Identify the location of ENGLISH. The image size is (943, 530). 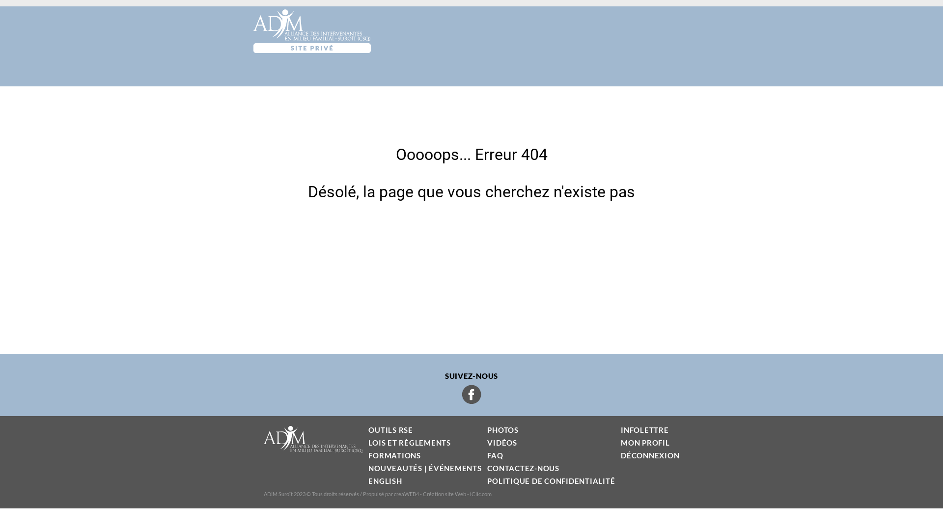
(385, 481).